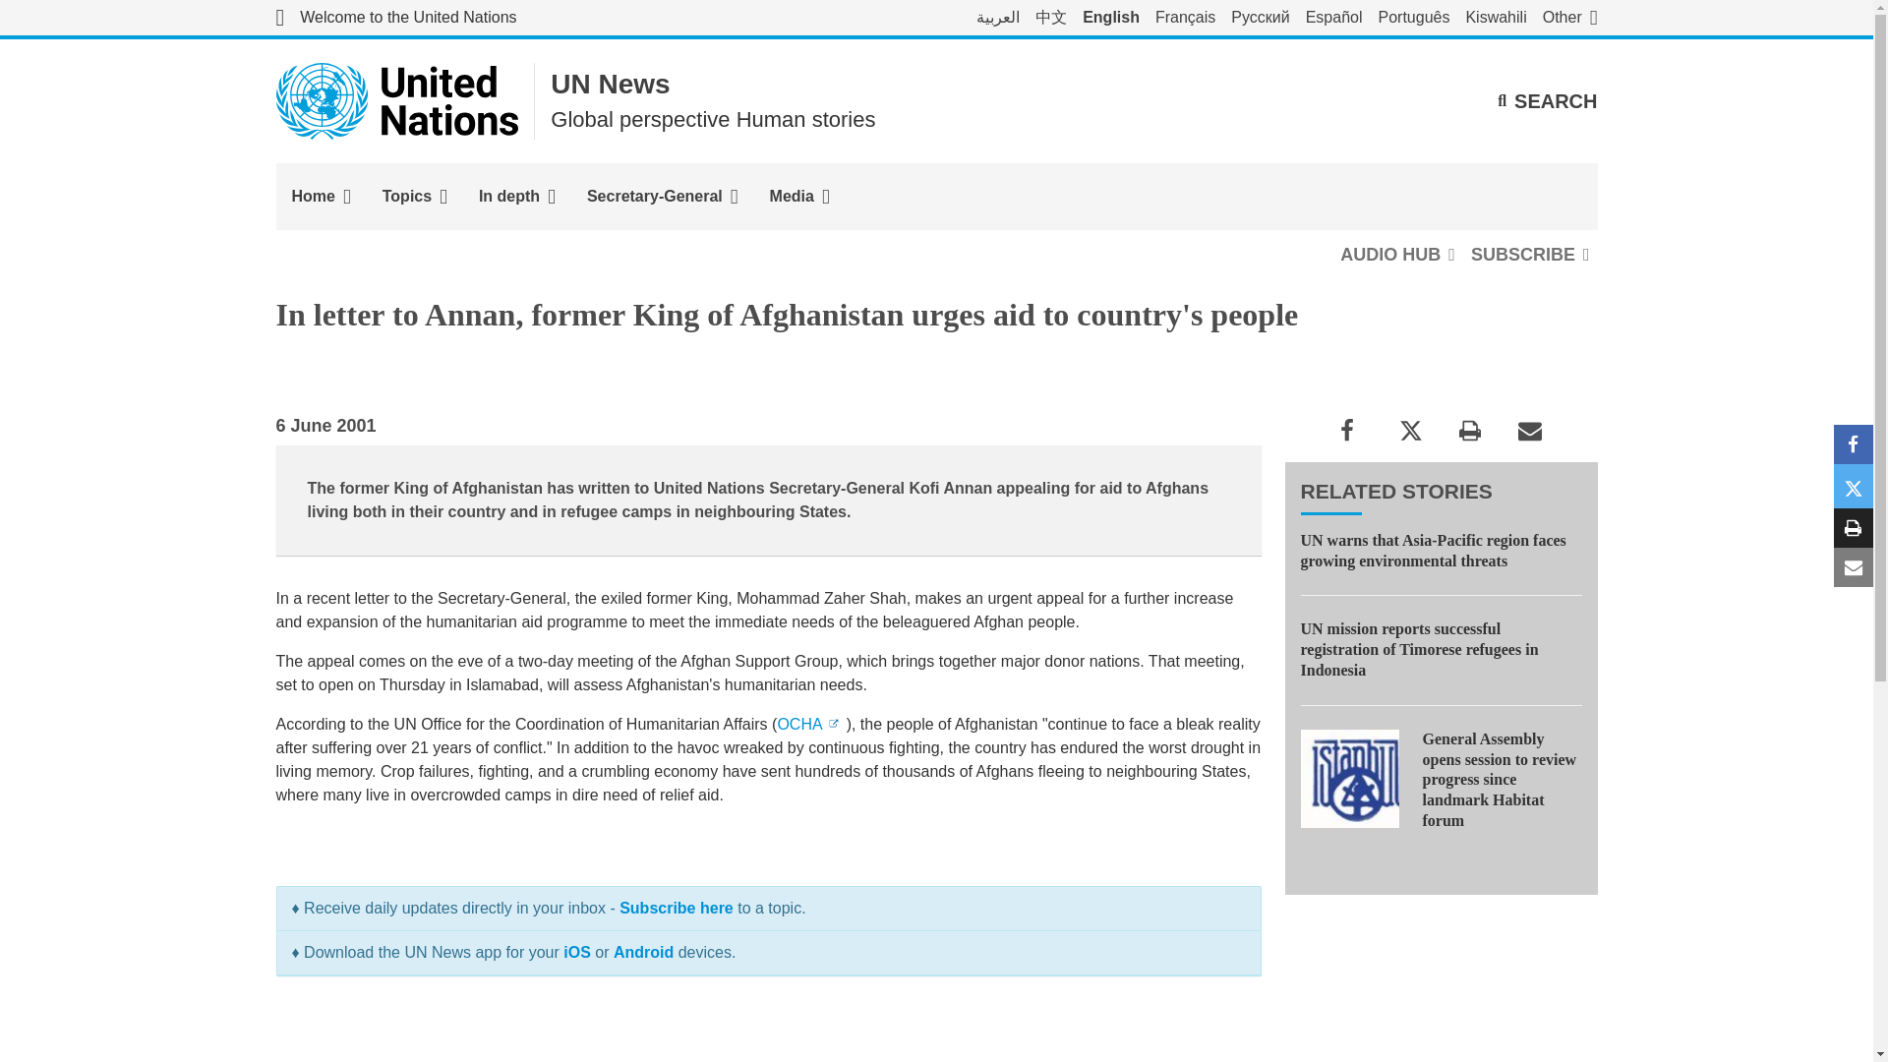 This screenshot has height=1062, width=1888. What do you see at coordinates (1569, 18) in the screenshot?
I see `Other` at bounding box center [1569, 18].